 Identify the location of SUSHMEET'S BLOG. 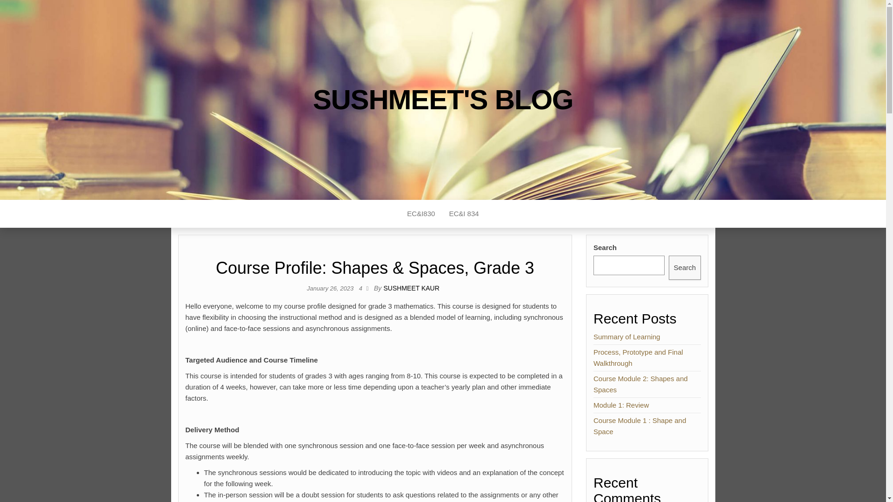
(443, 99).